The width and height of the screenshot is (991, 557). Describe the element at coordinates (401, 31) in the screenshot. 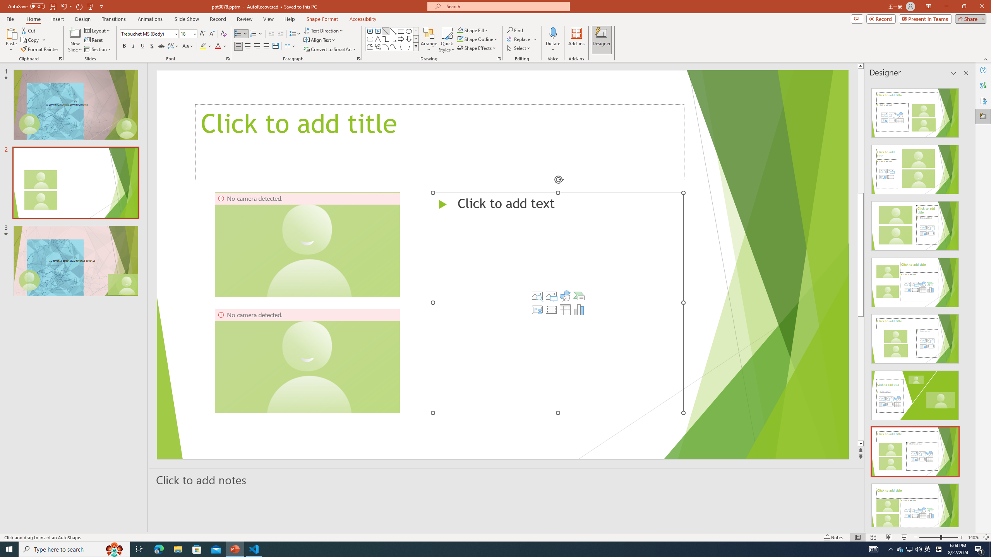

I see `Rectangle` at that location.